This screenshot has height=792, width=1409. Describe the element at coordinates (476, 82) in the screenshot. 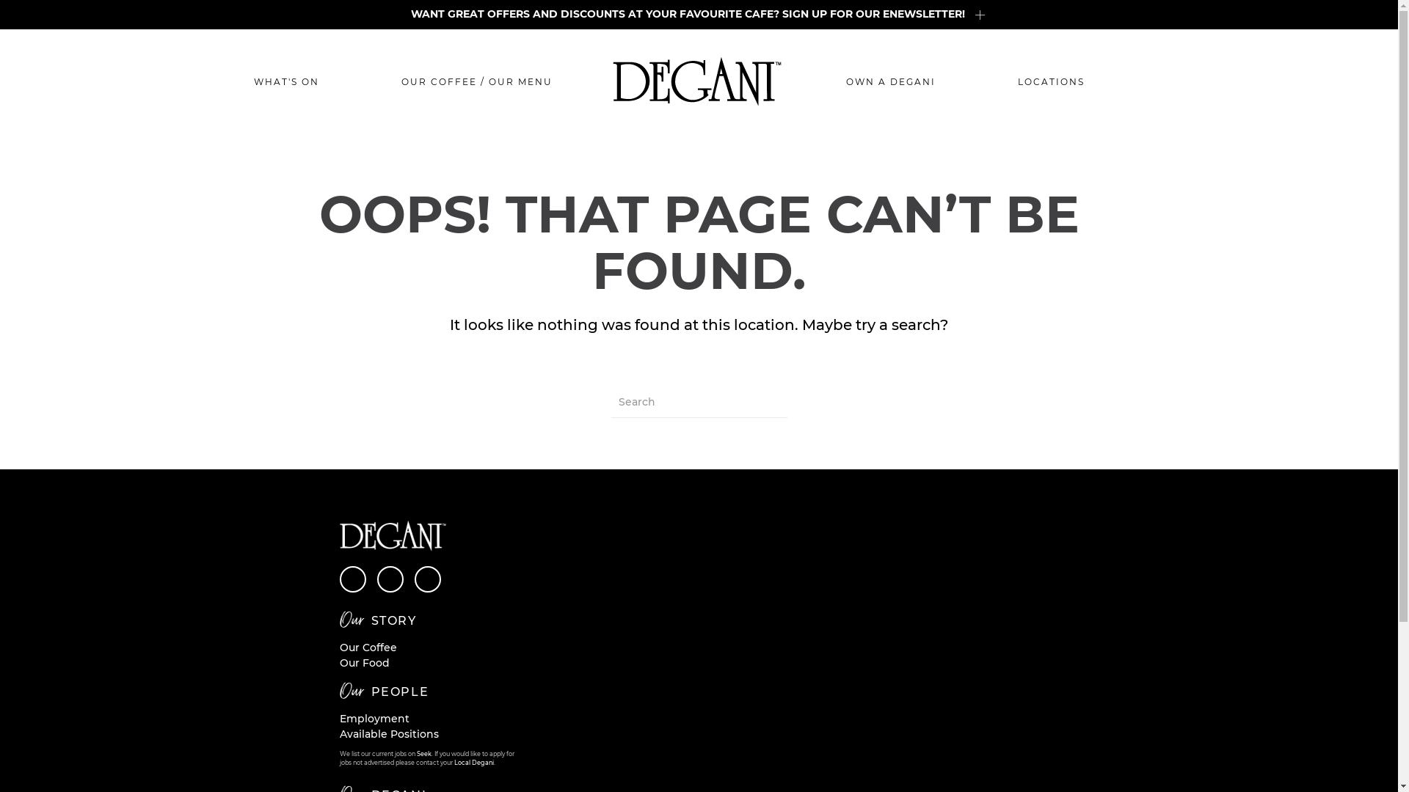

I see `OUR COFFEE / OUR MENU` at that location.